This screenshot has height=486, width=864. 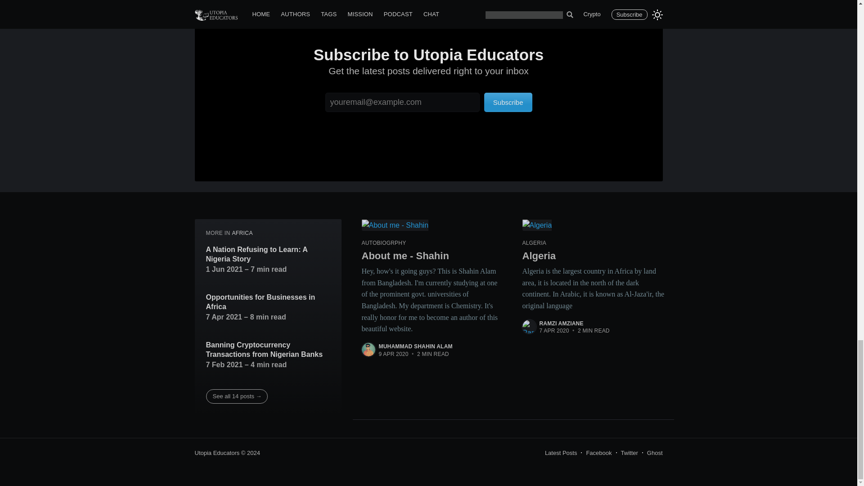 What do you see at coordinates (268, 302) in the screenshot?
I see `Opportunities for Businesses in Africa` at bounding box center [268, 302].